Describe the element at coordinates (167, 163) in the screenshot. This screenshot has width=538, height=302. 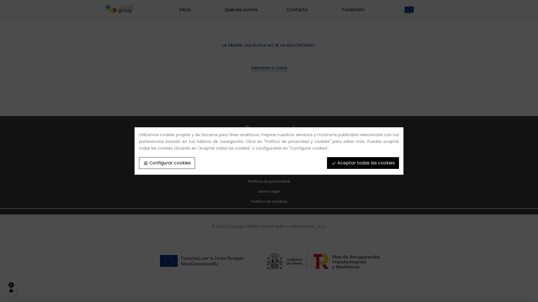
I see `tune Configurar cookies` at that location.